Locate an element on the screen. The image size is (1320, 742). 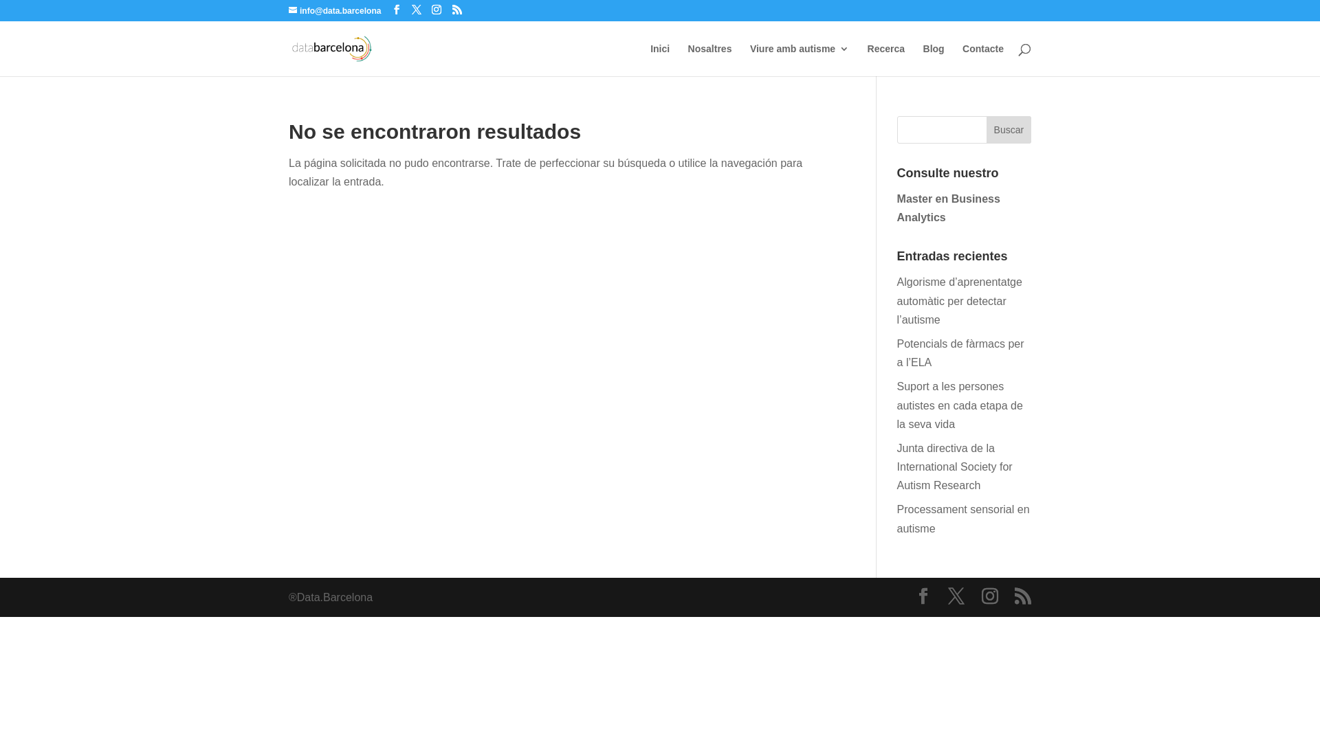
Inici is located at coordinates (660, 60).